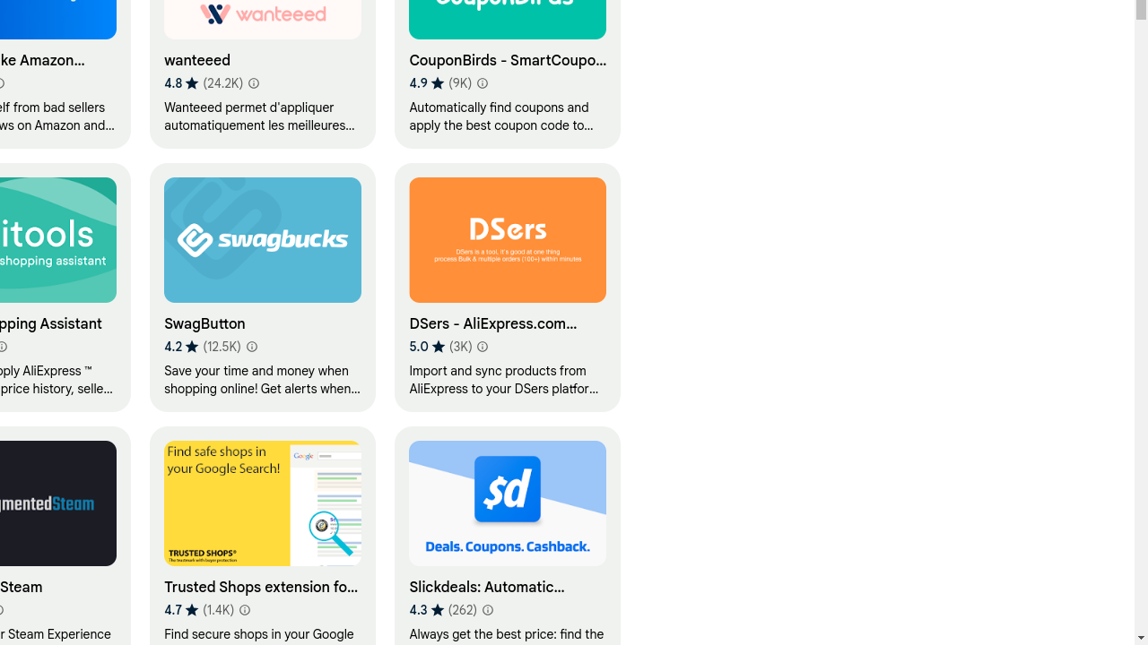 The image size is (1148, 645). I want to click on Learn more about results and reviews "SwagButton", so click(251, 347).